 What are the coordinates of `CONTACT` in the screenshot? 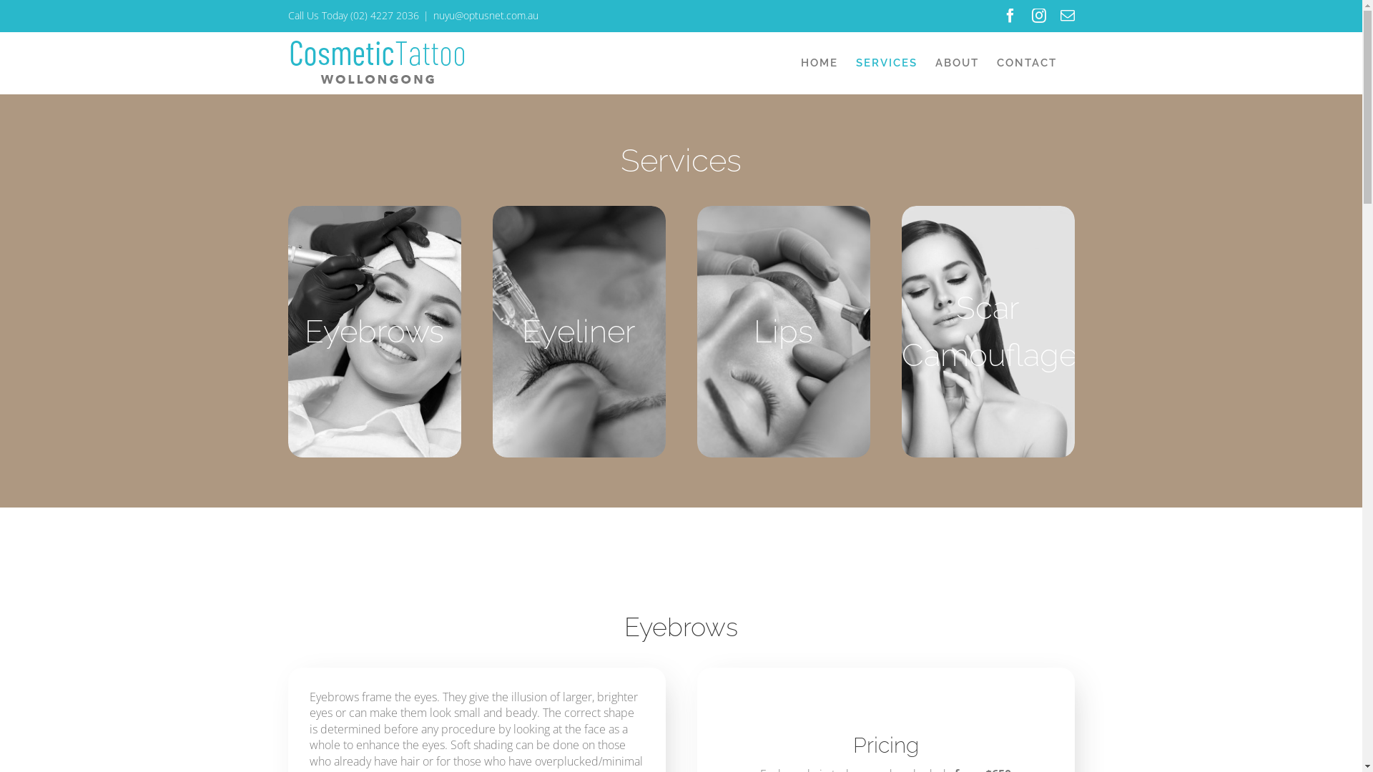 It's located at (1027, 63).